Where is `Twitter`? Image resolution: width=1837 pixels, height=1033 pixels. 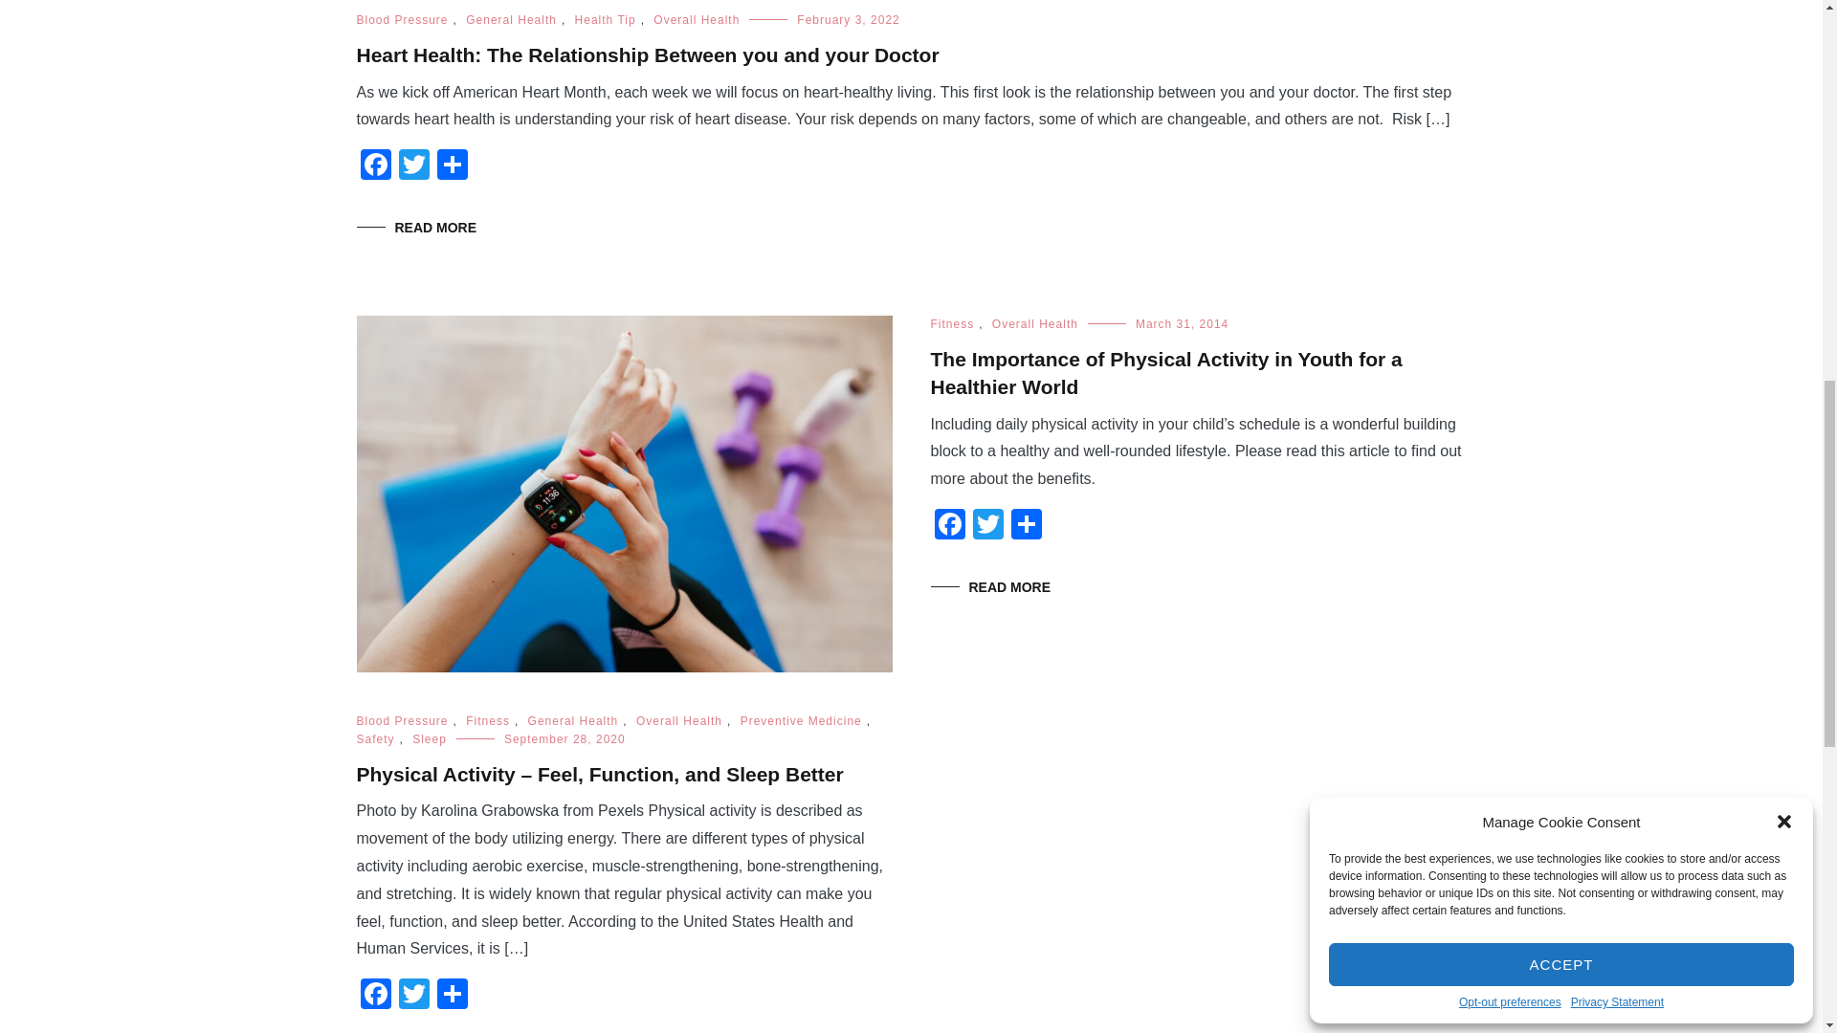 Twitter is located at coordinates (413, 995).